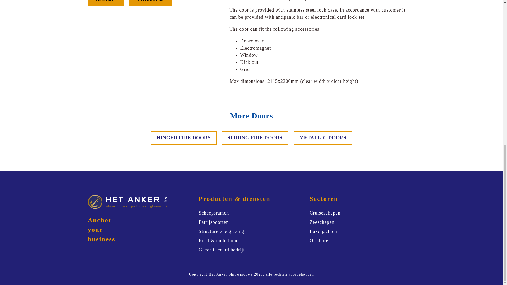  I want to click on Offshore, so click(318, 241).